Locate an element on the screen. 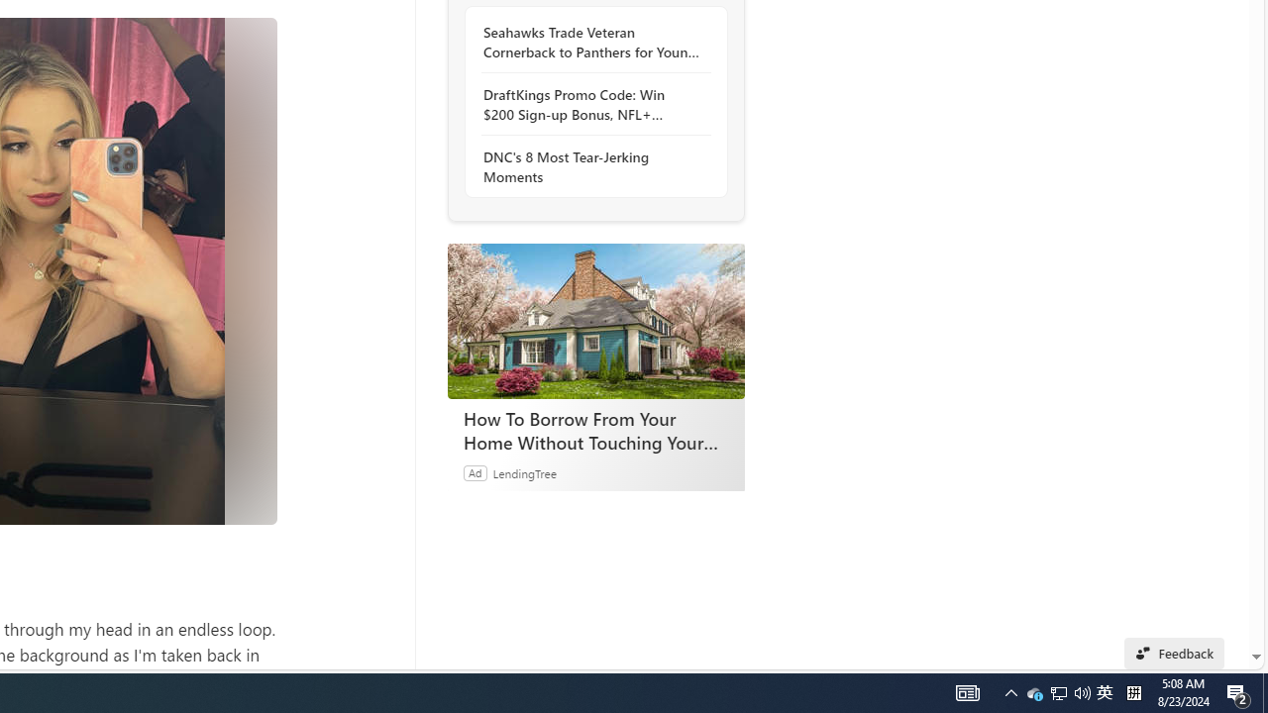  Feedback is located at coordinates (1175, 654).